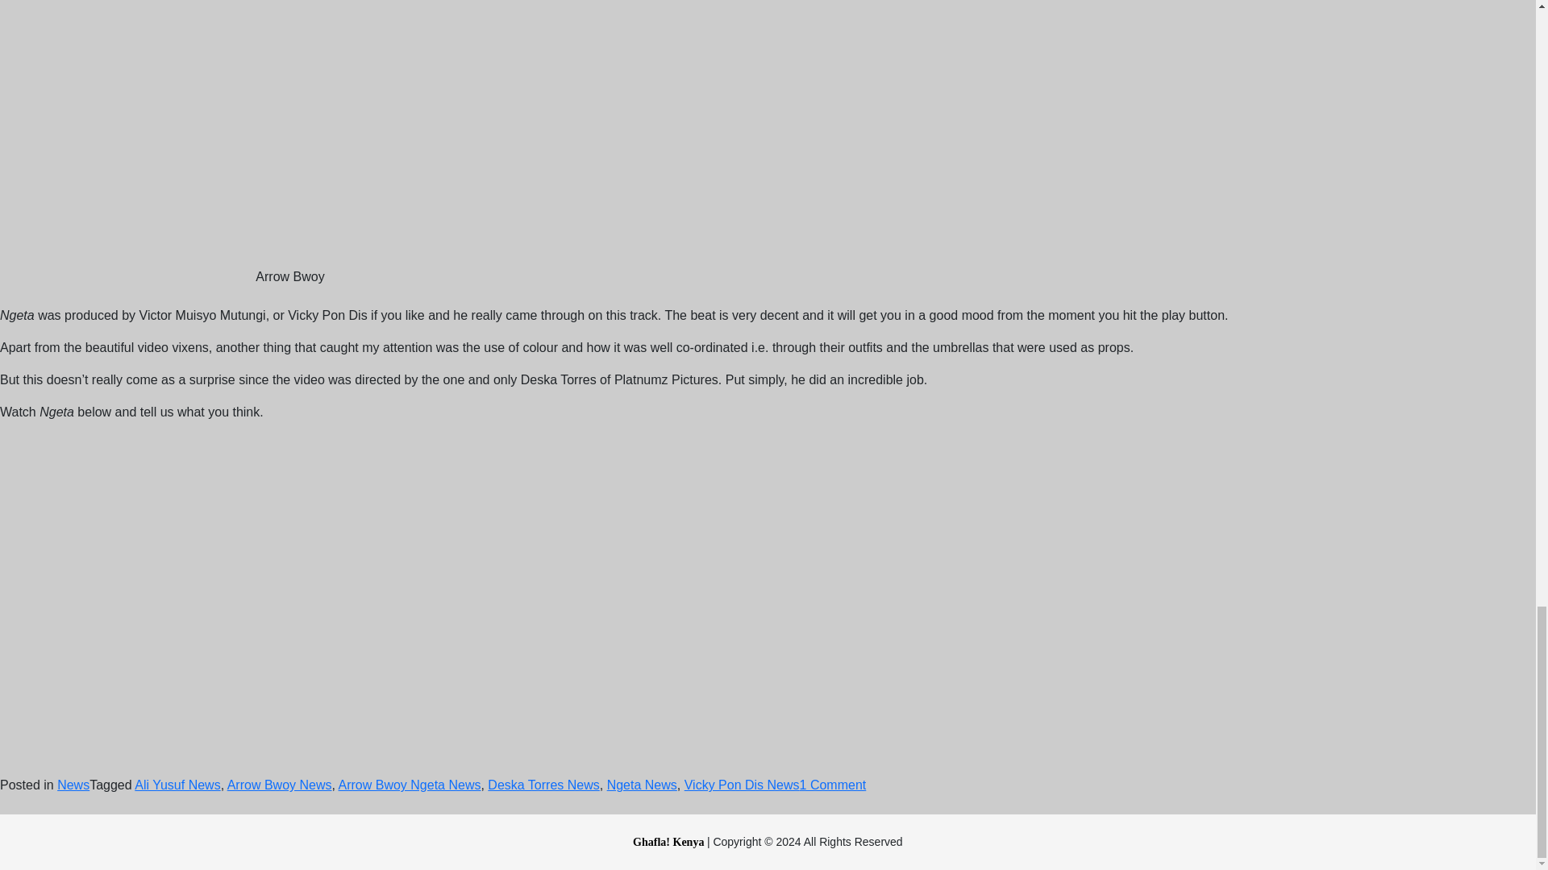  Describe the element at coordinates (280, 785) in the screenshot. I see `Arrow Bwoy News` at that location.